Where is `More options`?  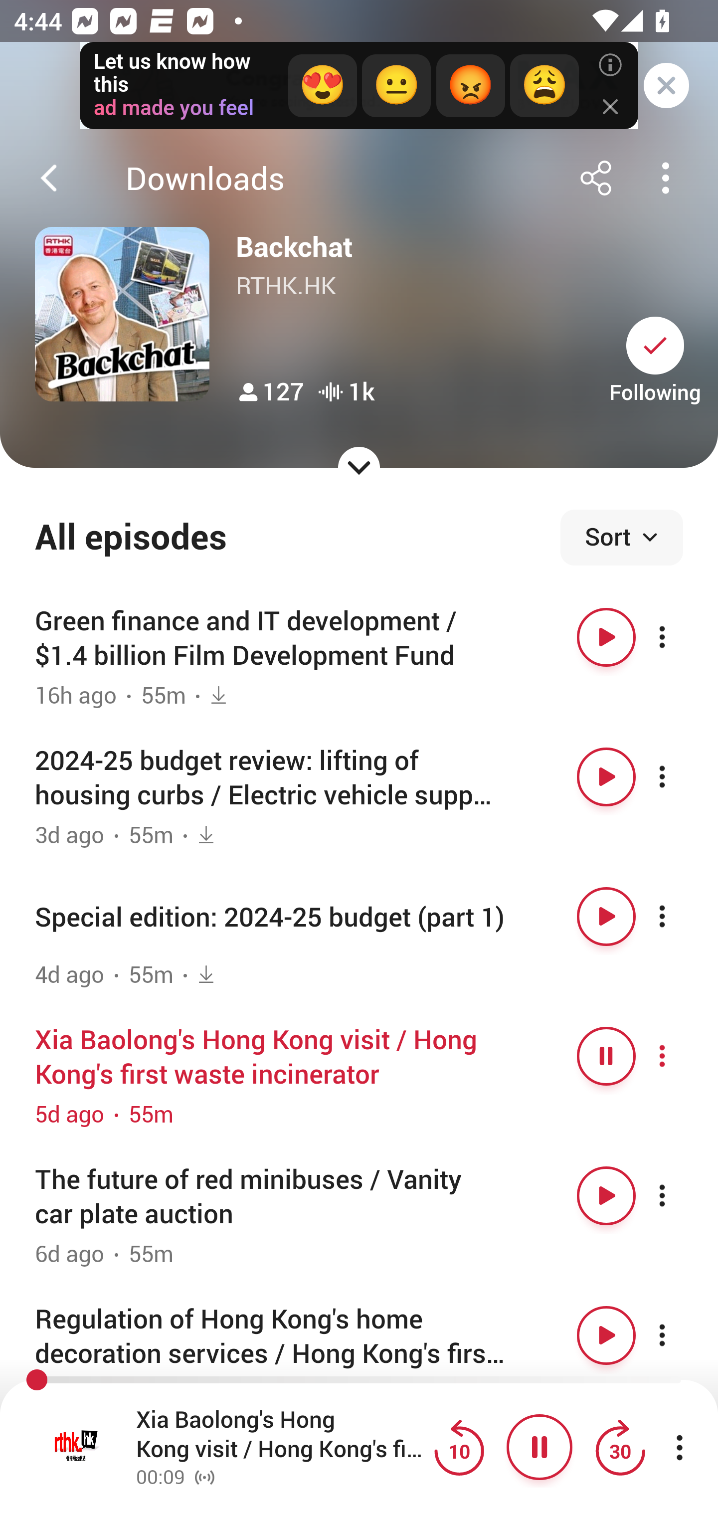 More options is located at coordinates (679, 777).